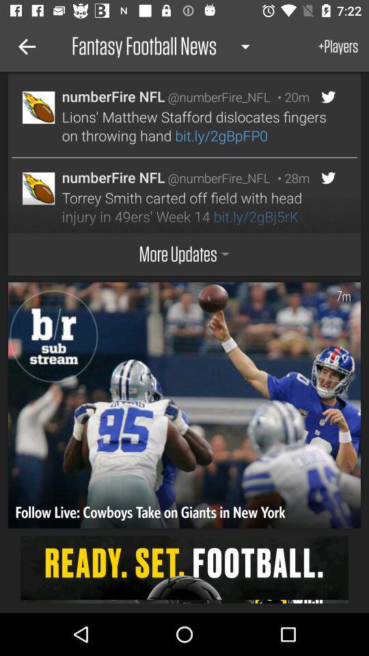 The height and width of the screenshot is (656, 369). I want to click on choose more updates, so click(184, 254).